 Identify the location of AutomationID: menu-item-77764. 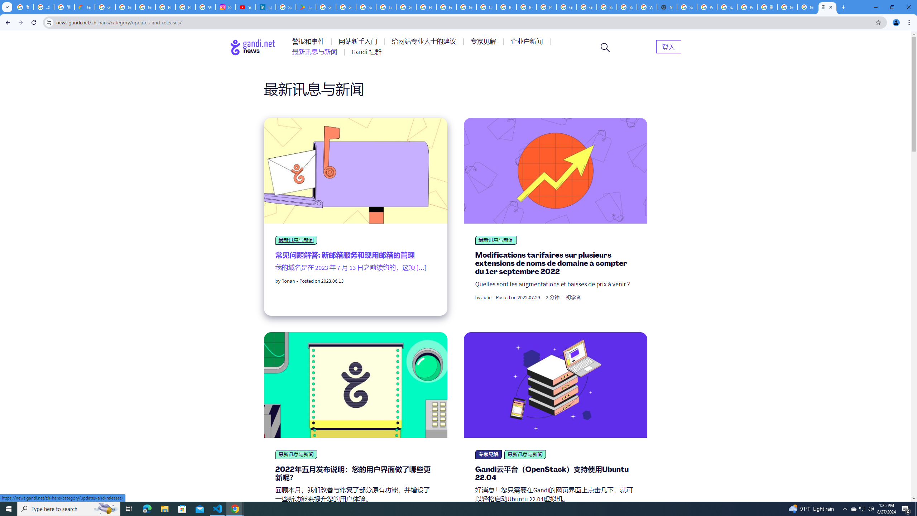
(484, 42).